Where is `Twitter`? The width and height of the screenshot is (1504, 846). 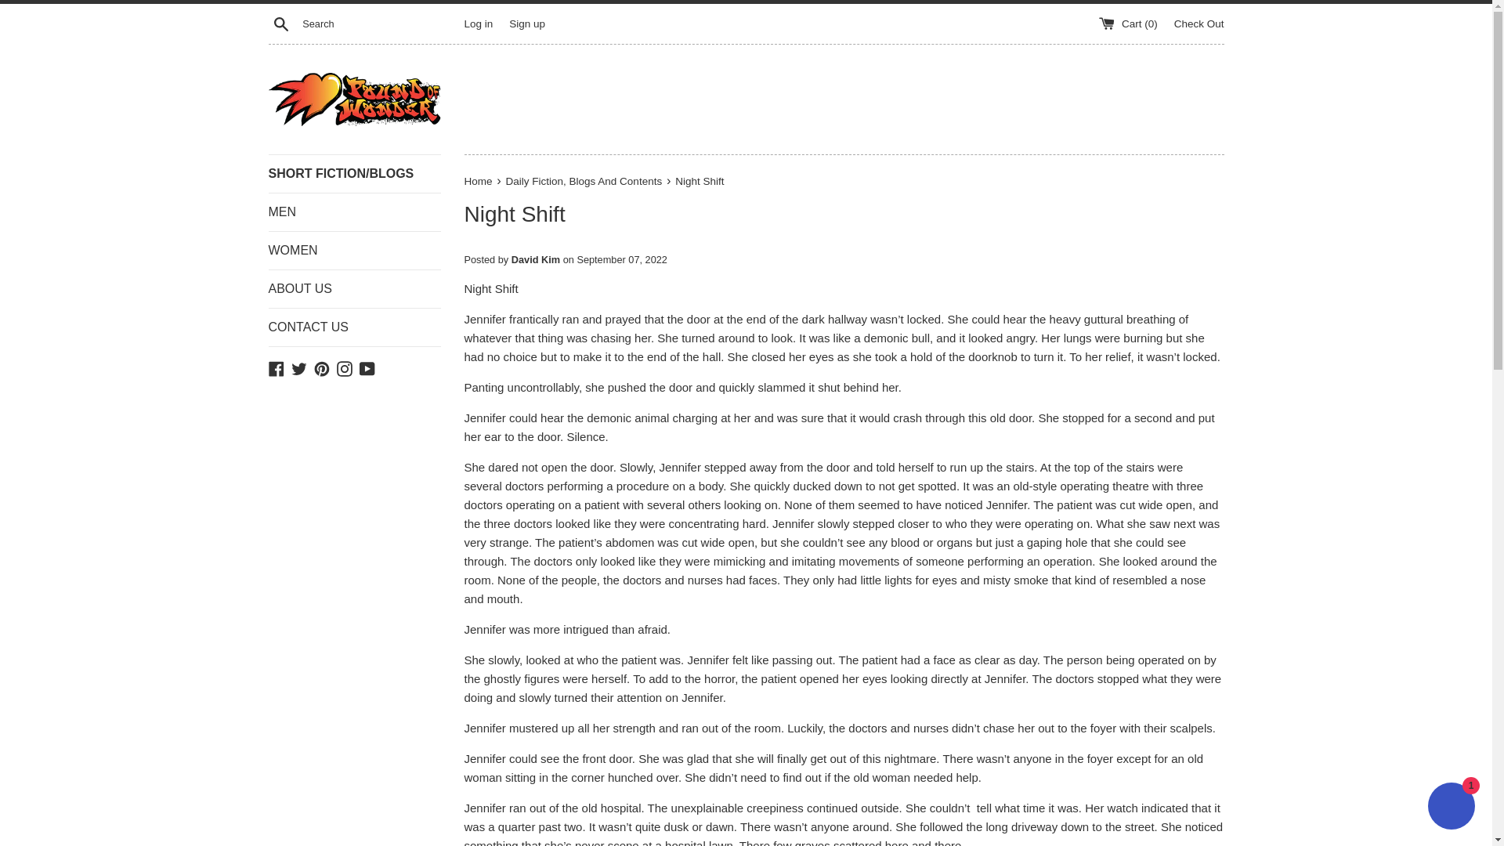
Twitter is located at coordinates (299, 368).